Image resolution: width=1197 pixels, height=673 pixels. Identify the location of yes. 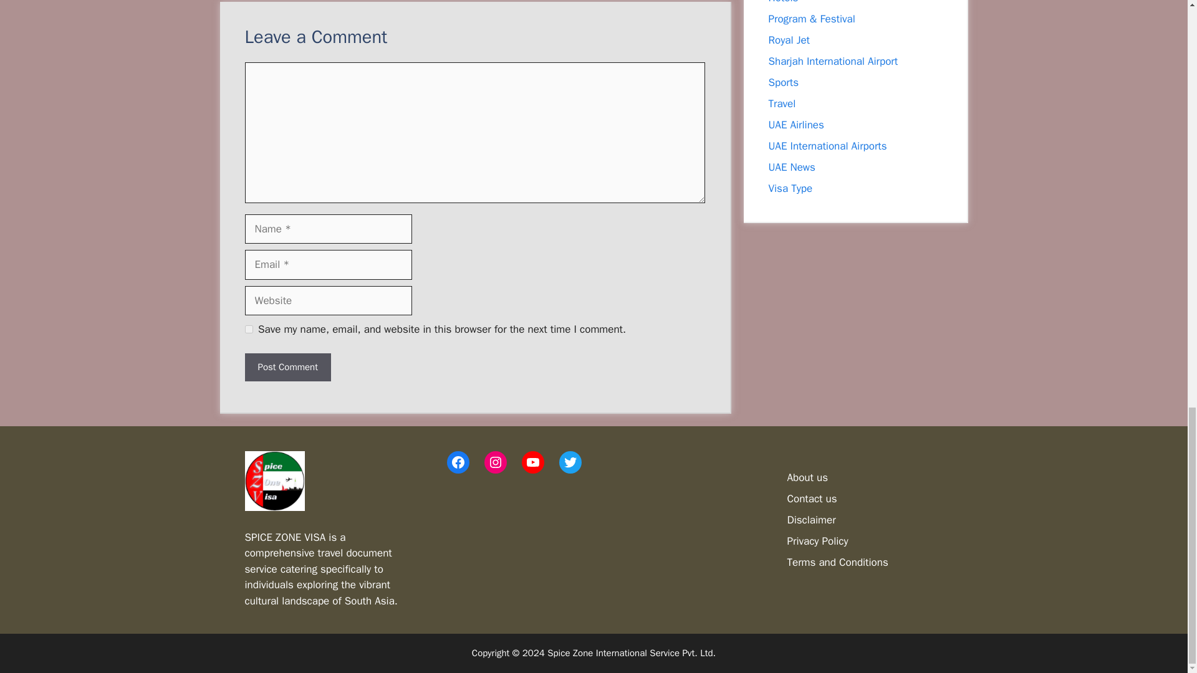
(248, 329).